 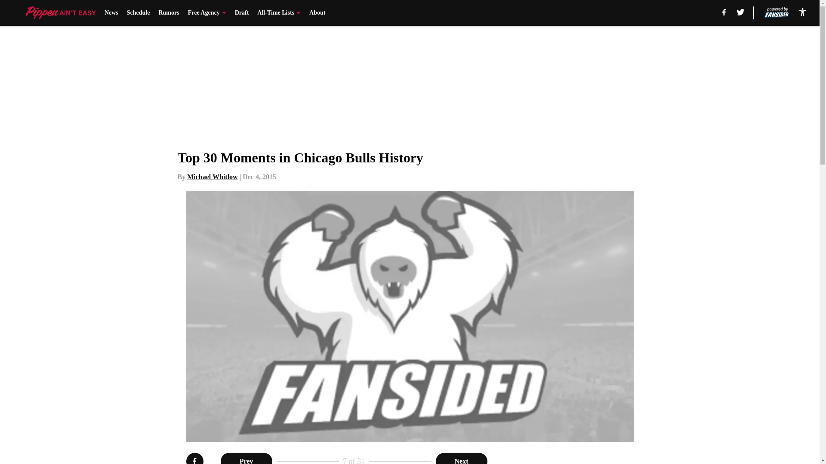 What do you see at coordinates (317, 13) in the screenshot?
I see `About` at bounding box center [317, 13].